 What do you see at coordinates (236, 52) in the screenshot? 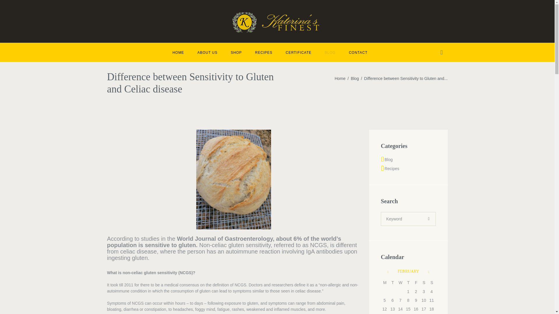
I see `SHOP` at bounding box center [236, 52].